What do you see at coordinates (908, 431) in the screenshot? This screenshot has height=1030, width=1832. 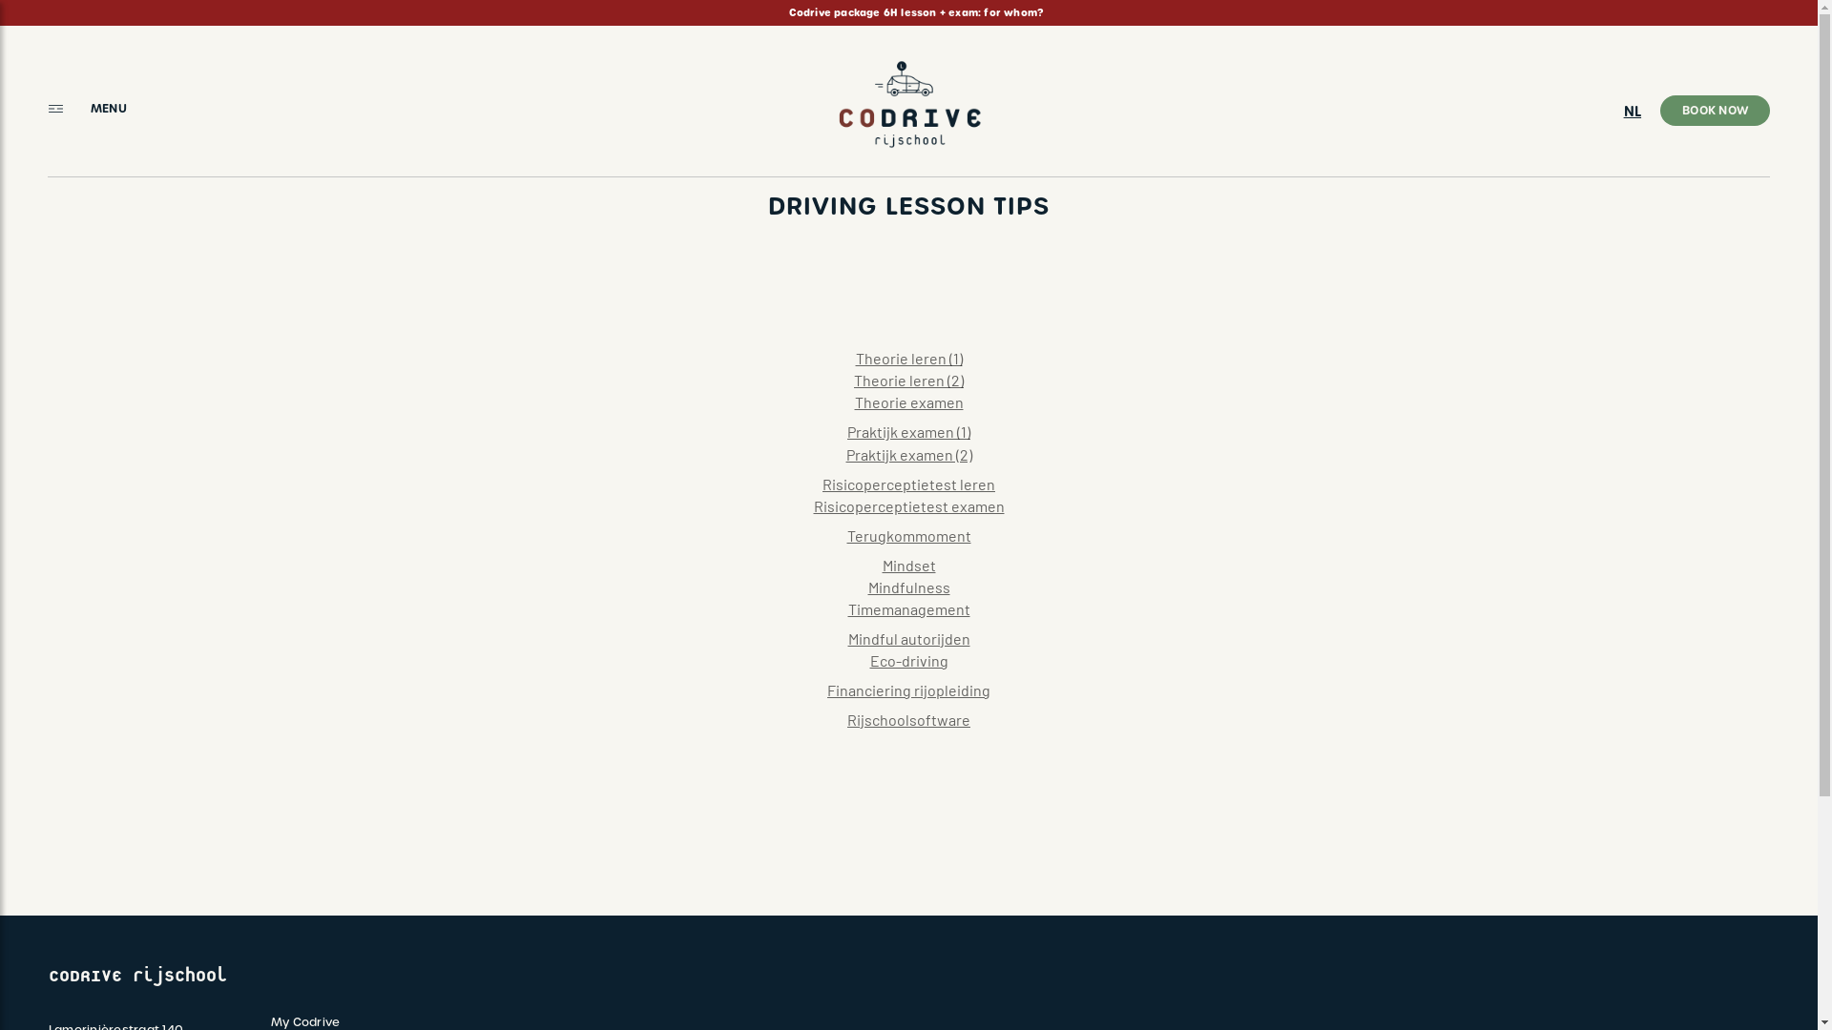 I see `Praktijk examen (1)` at bounding box center [908, 431].